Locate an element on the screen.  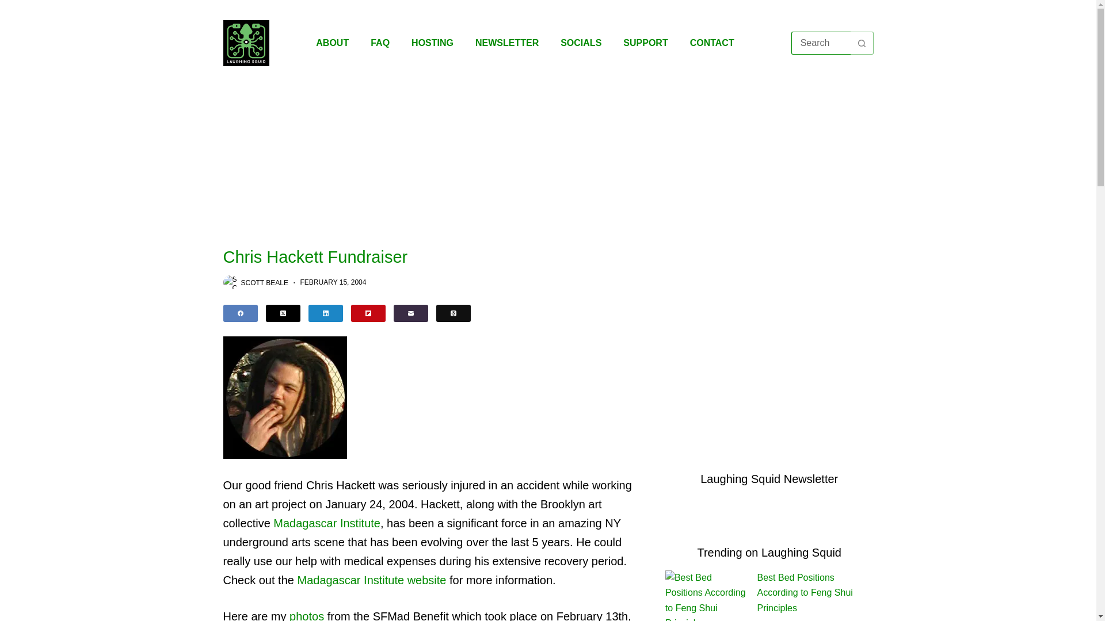
NEWSLETTER is located at coordinates (506, 43).